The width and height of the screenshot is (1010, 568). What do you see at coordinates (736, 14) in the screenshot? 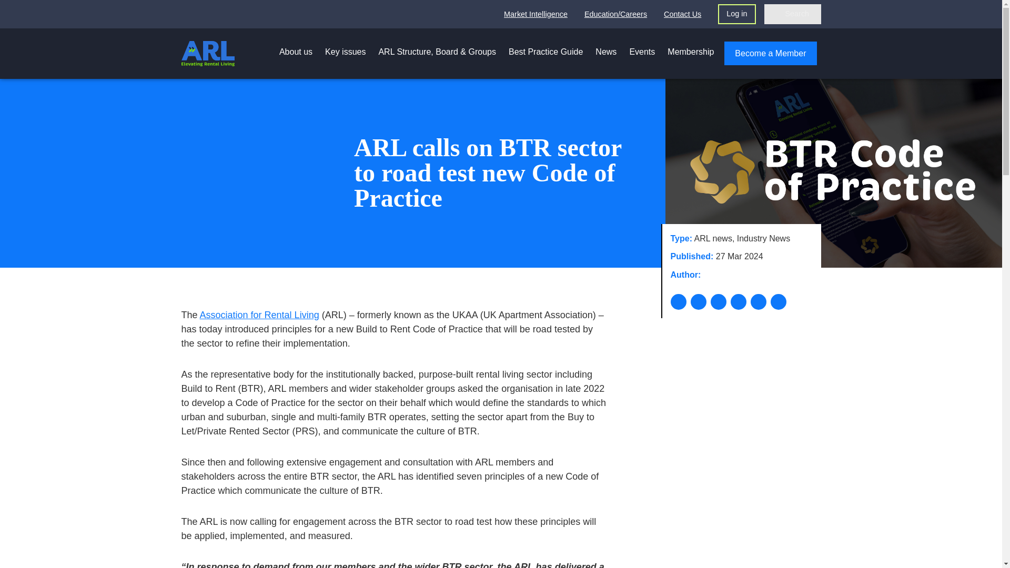
I see `Log in` at bounding box center [736, 14].